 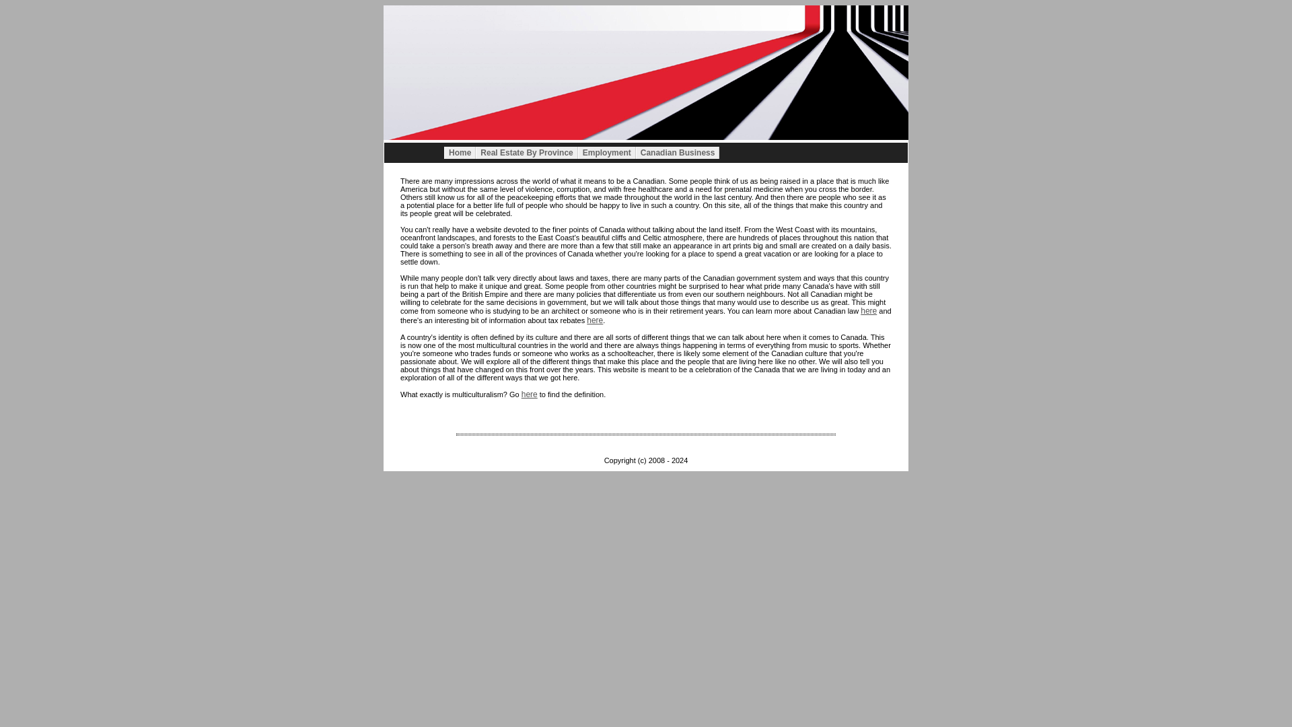 What do you see at coordinates (526, 153) in the screenshot?
I see `Real Estate By Province` at bounding box center [526, 153].